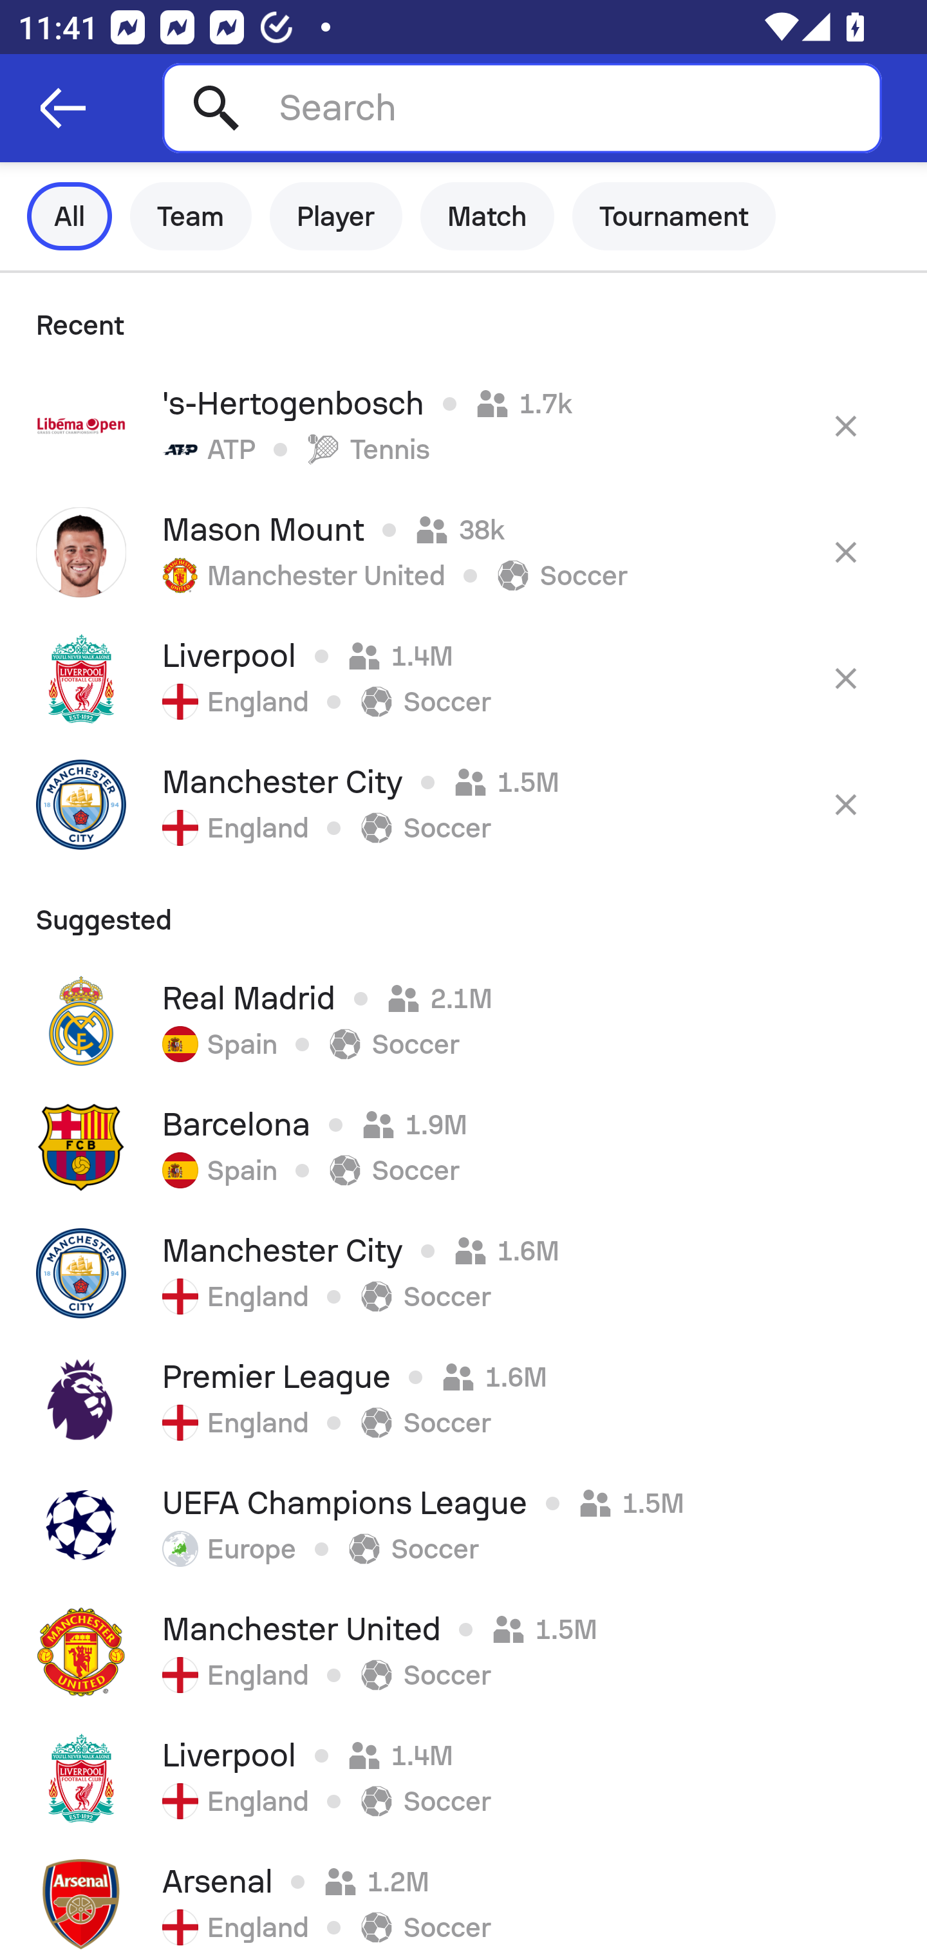 This screenshot has height=1957, width=927. Describe the element at coordinates (674, 216) in the screenshot. I see `Tournament` at that location.